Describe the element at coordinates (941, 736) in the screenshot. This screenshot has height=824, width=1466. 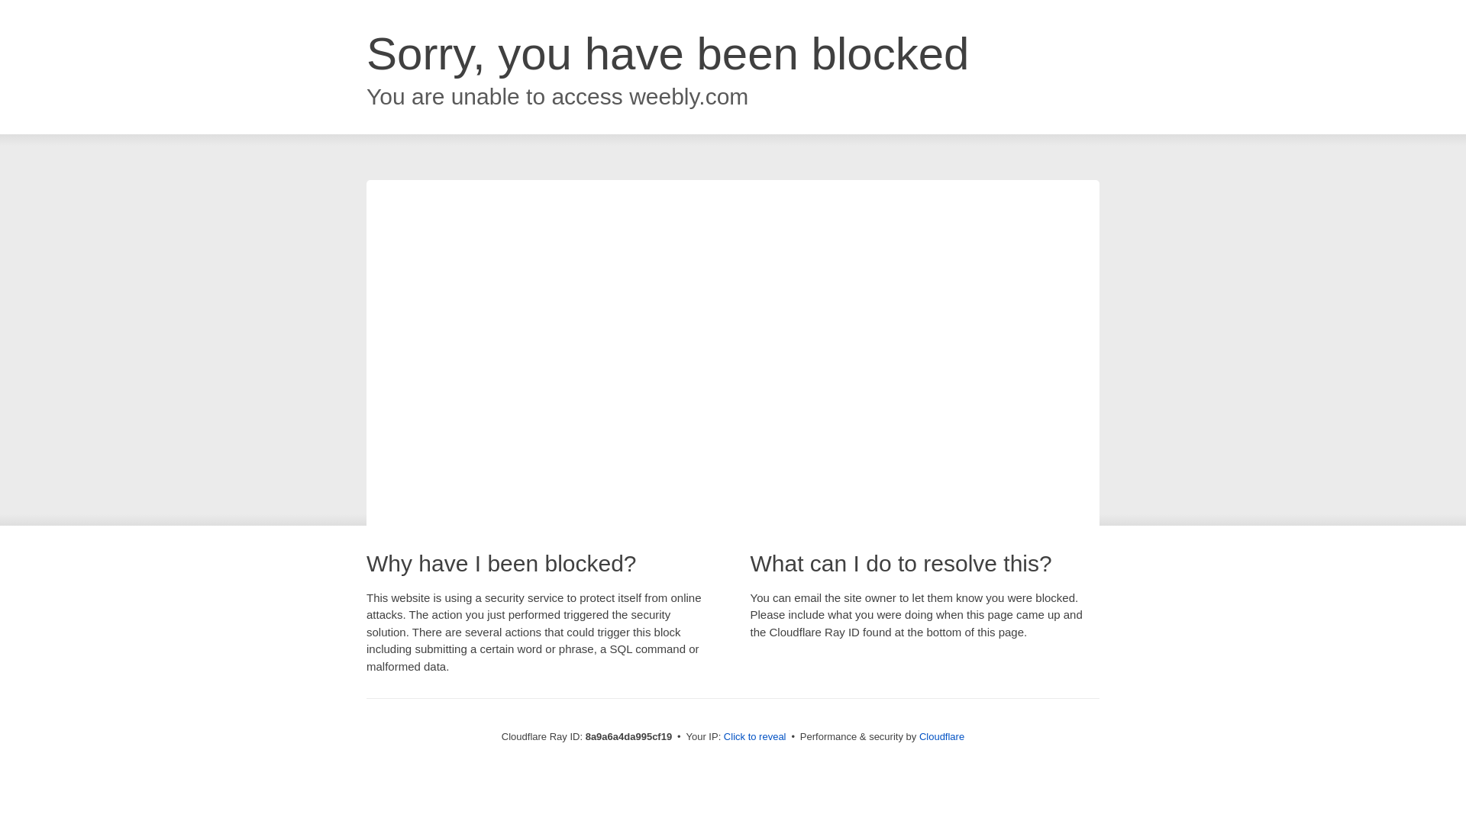
I see `Cloudflare` at that location.